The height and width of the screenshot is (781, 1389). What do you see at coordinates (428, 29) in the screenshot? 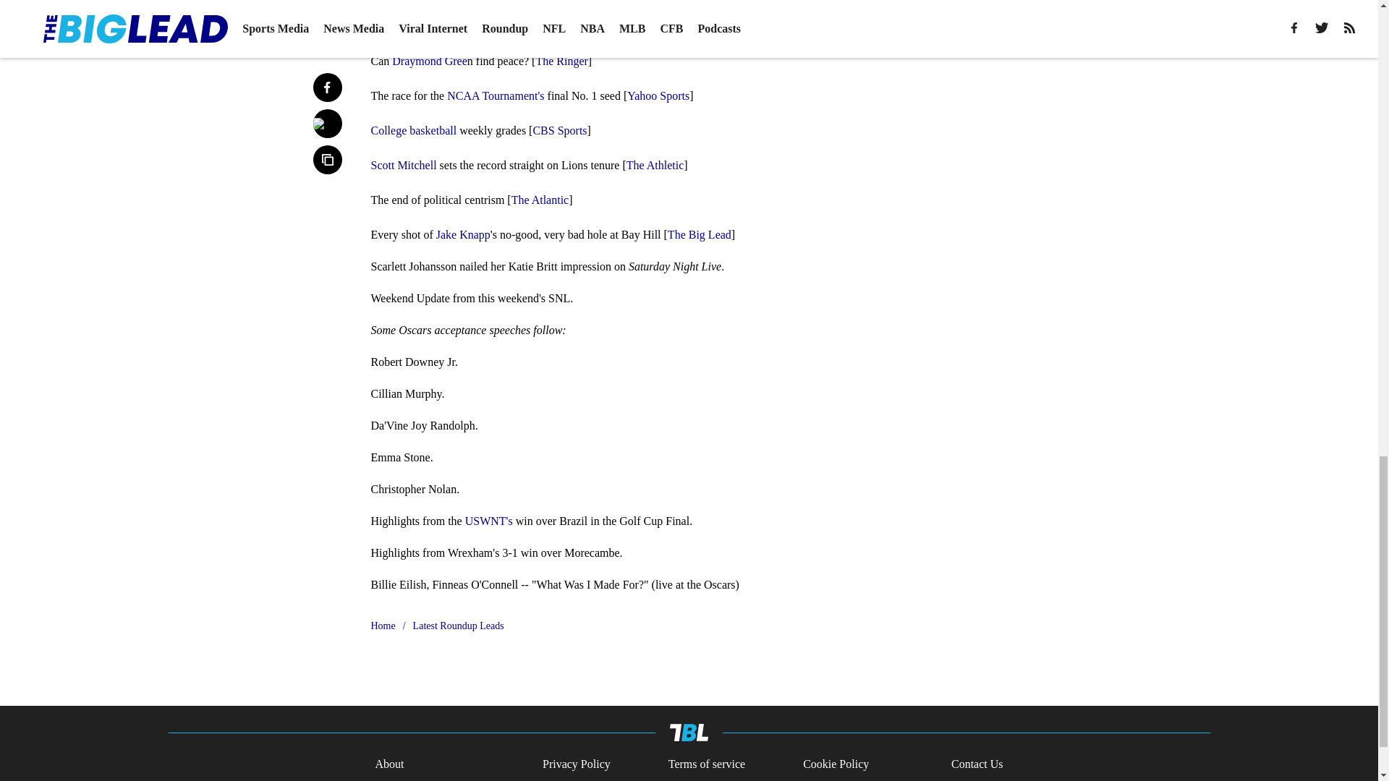
I see `the Gold Cup over Brazil` at bounding box center [428, 29].